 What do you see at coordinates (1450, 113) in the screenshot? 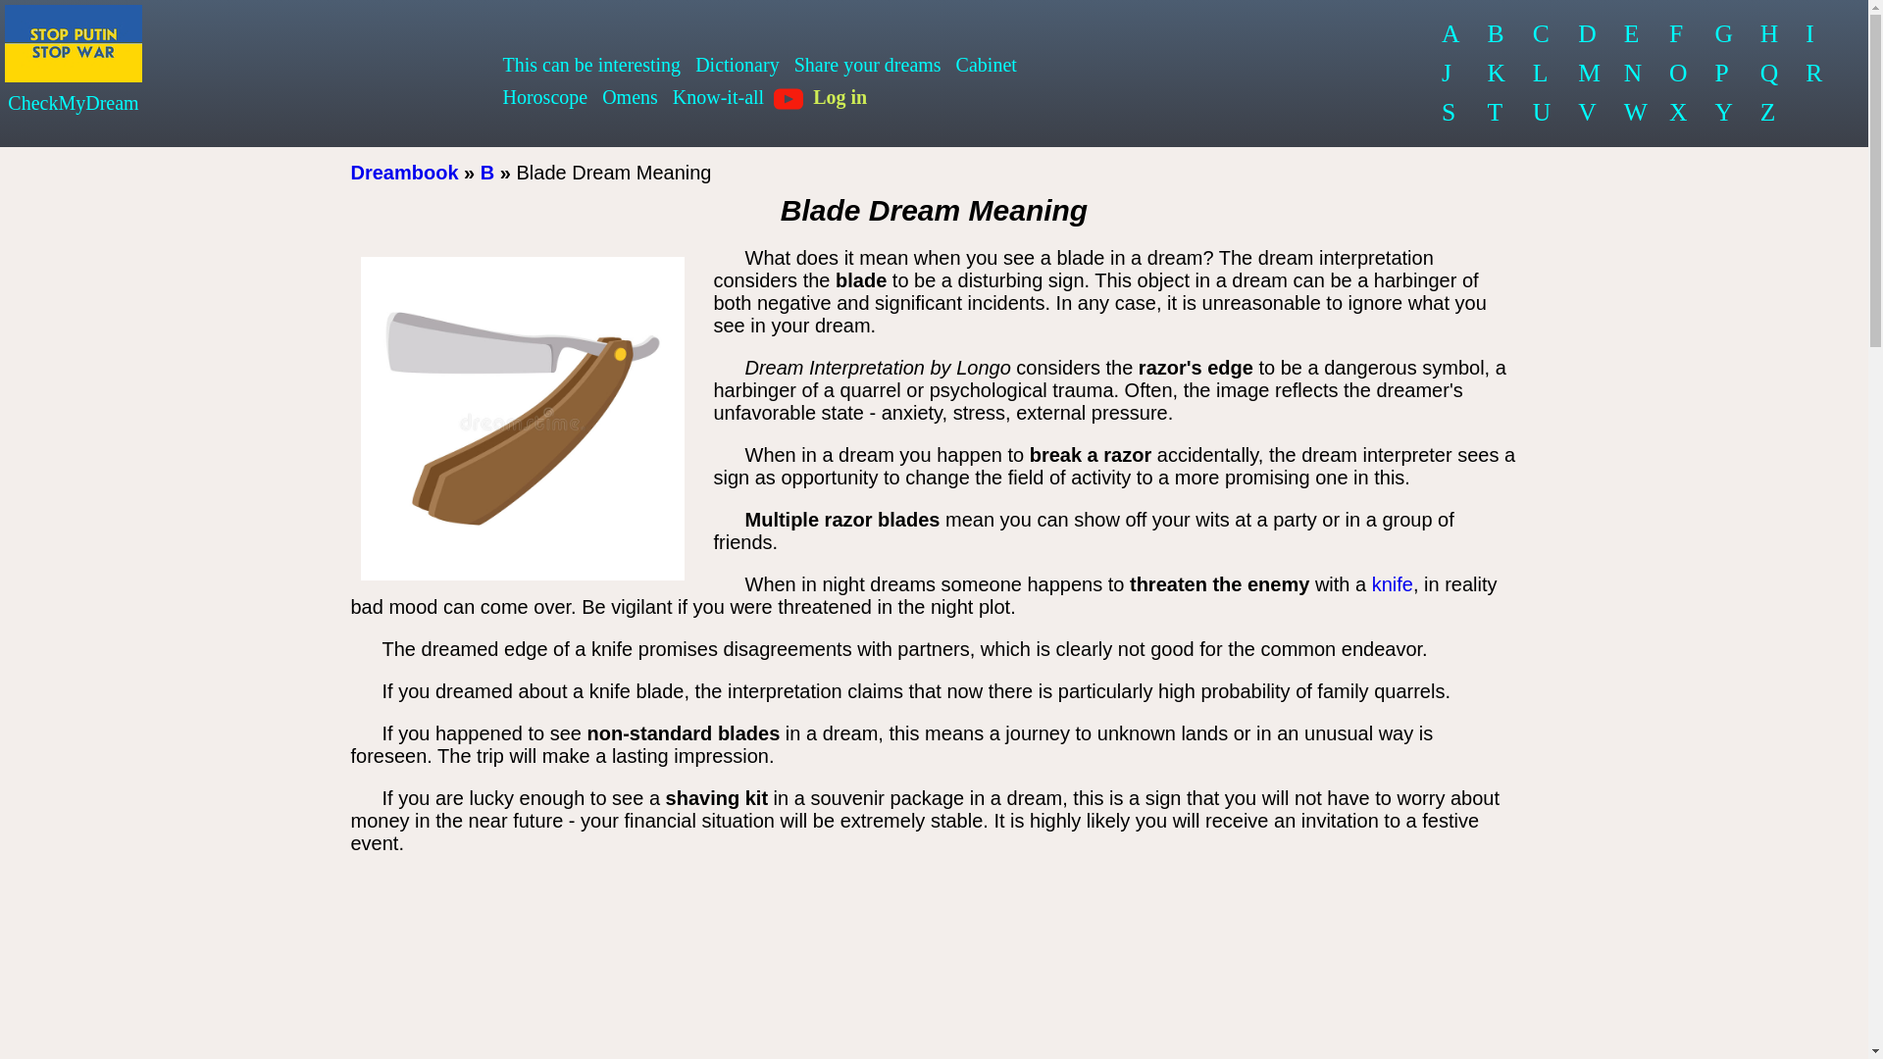
I see `S` at bounding box center [1450, 113].